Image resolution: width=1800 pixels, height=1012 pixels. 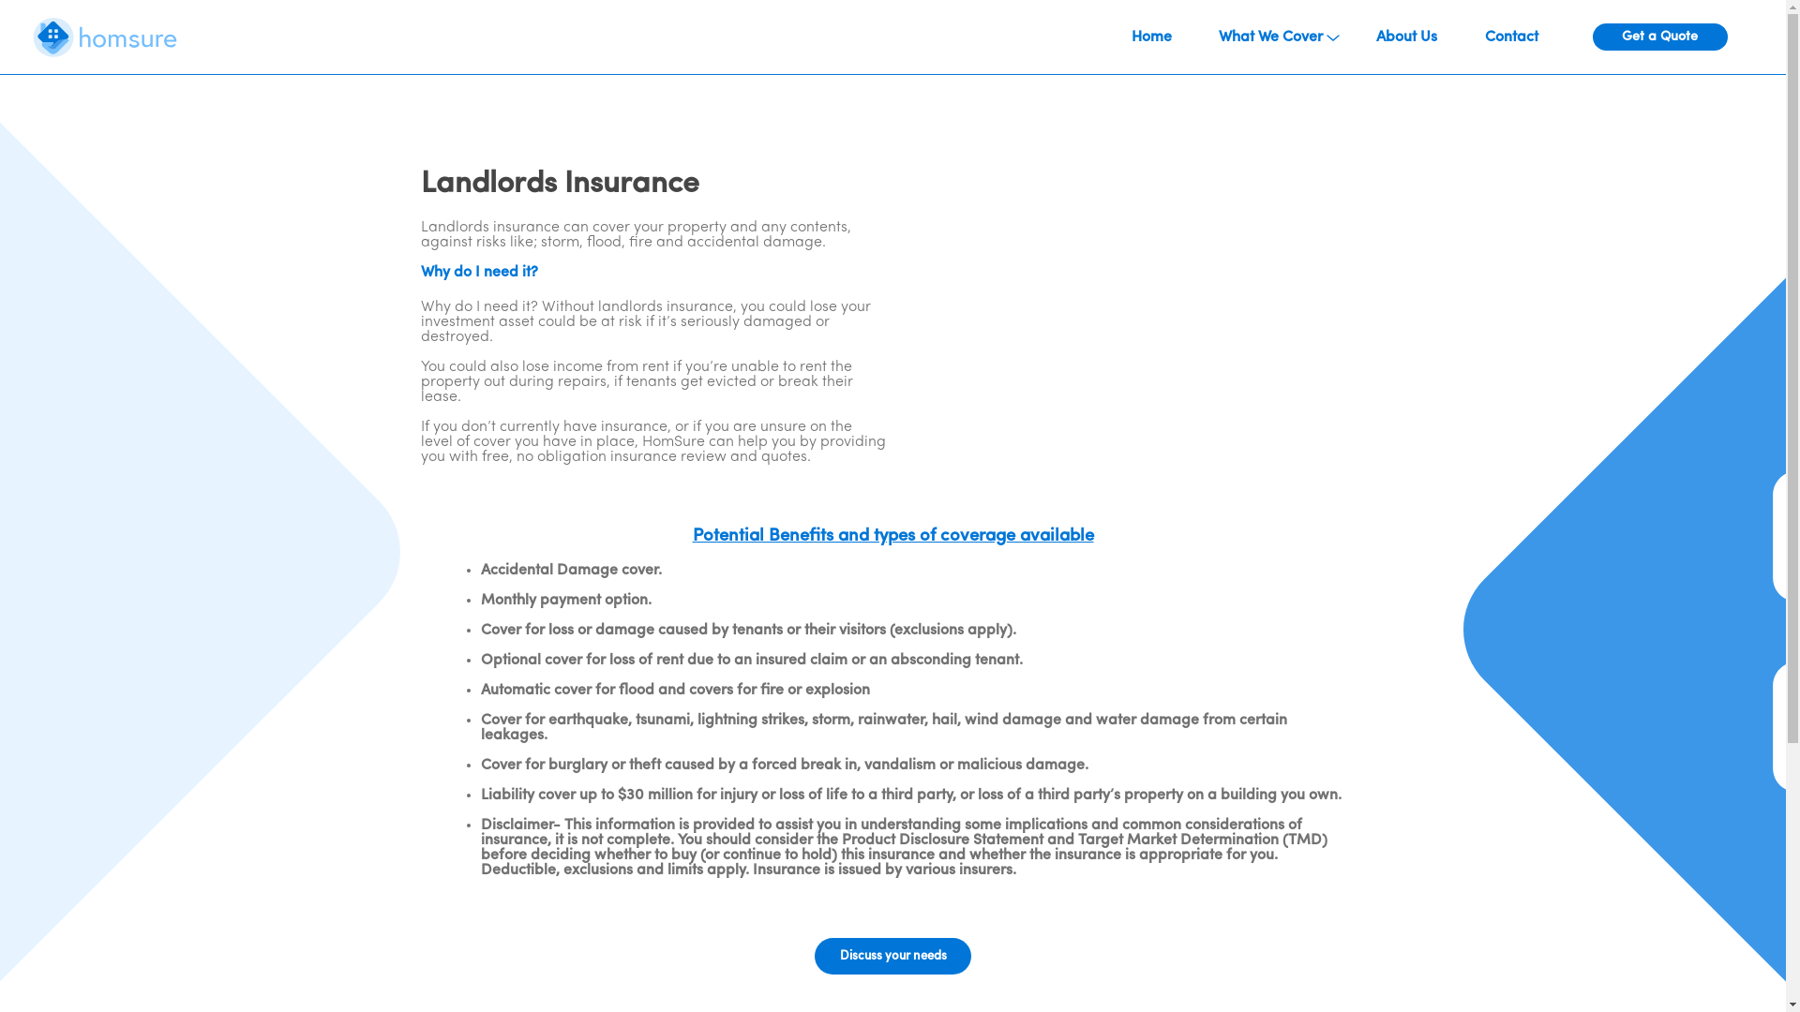 I want to click on Discuss your needs, so click(x=892, y=956).